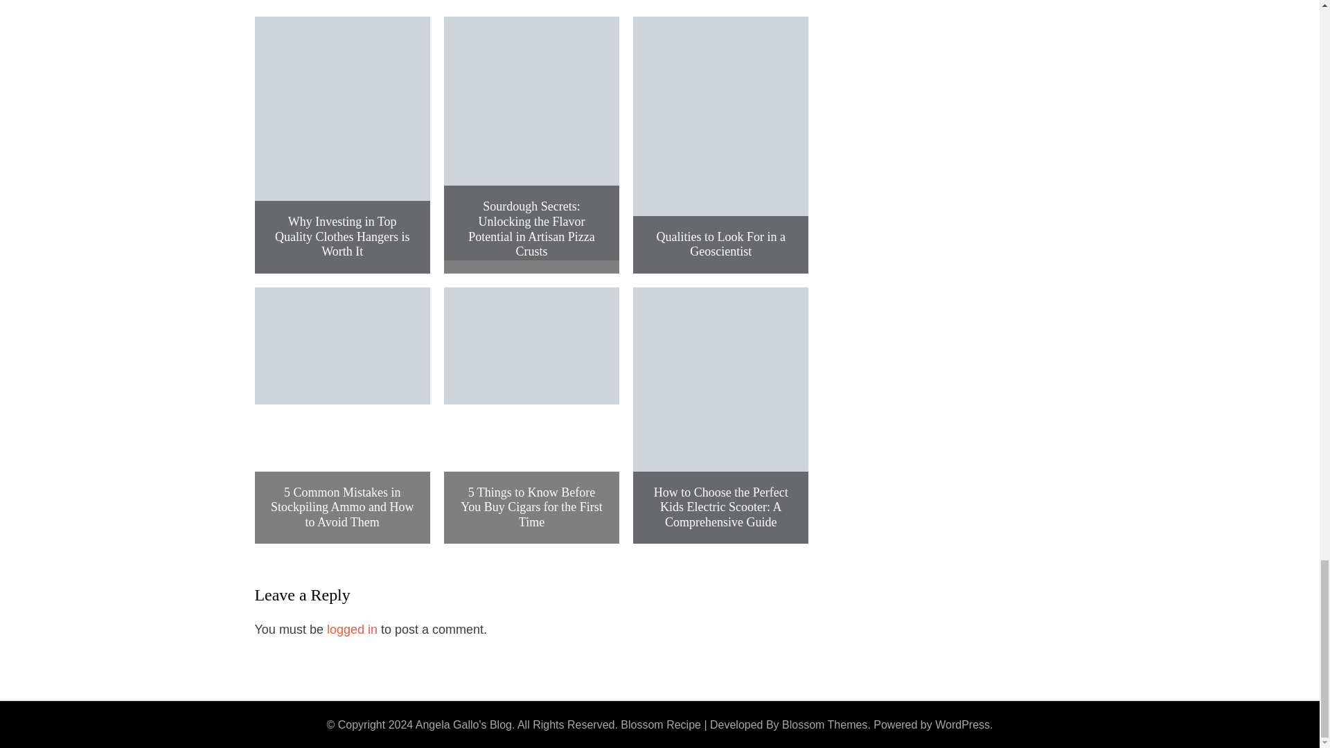 This screenshot has height=748, width=1330. I want to click on Why Investing in Top Quality Clothes Hangers is Worth It, so click(342, 237).